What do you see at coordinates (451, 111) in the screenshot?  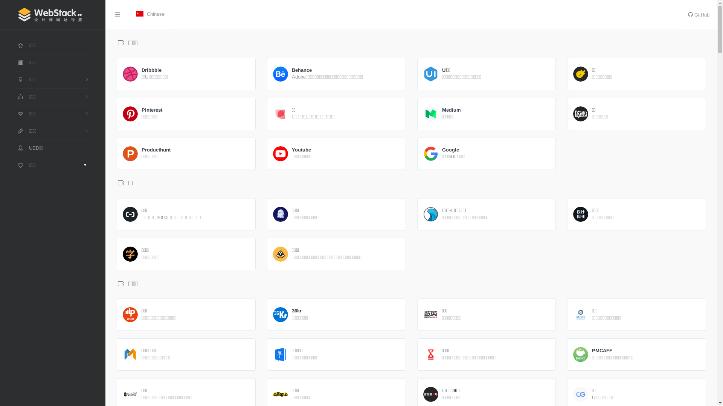 I see `Medium` at bounding box center [451, 111].